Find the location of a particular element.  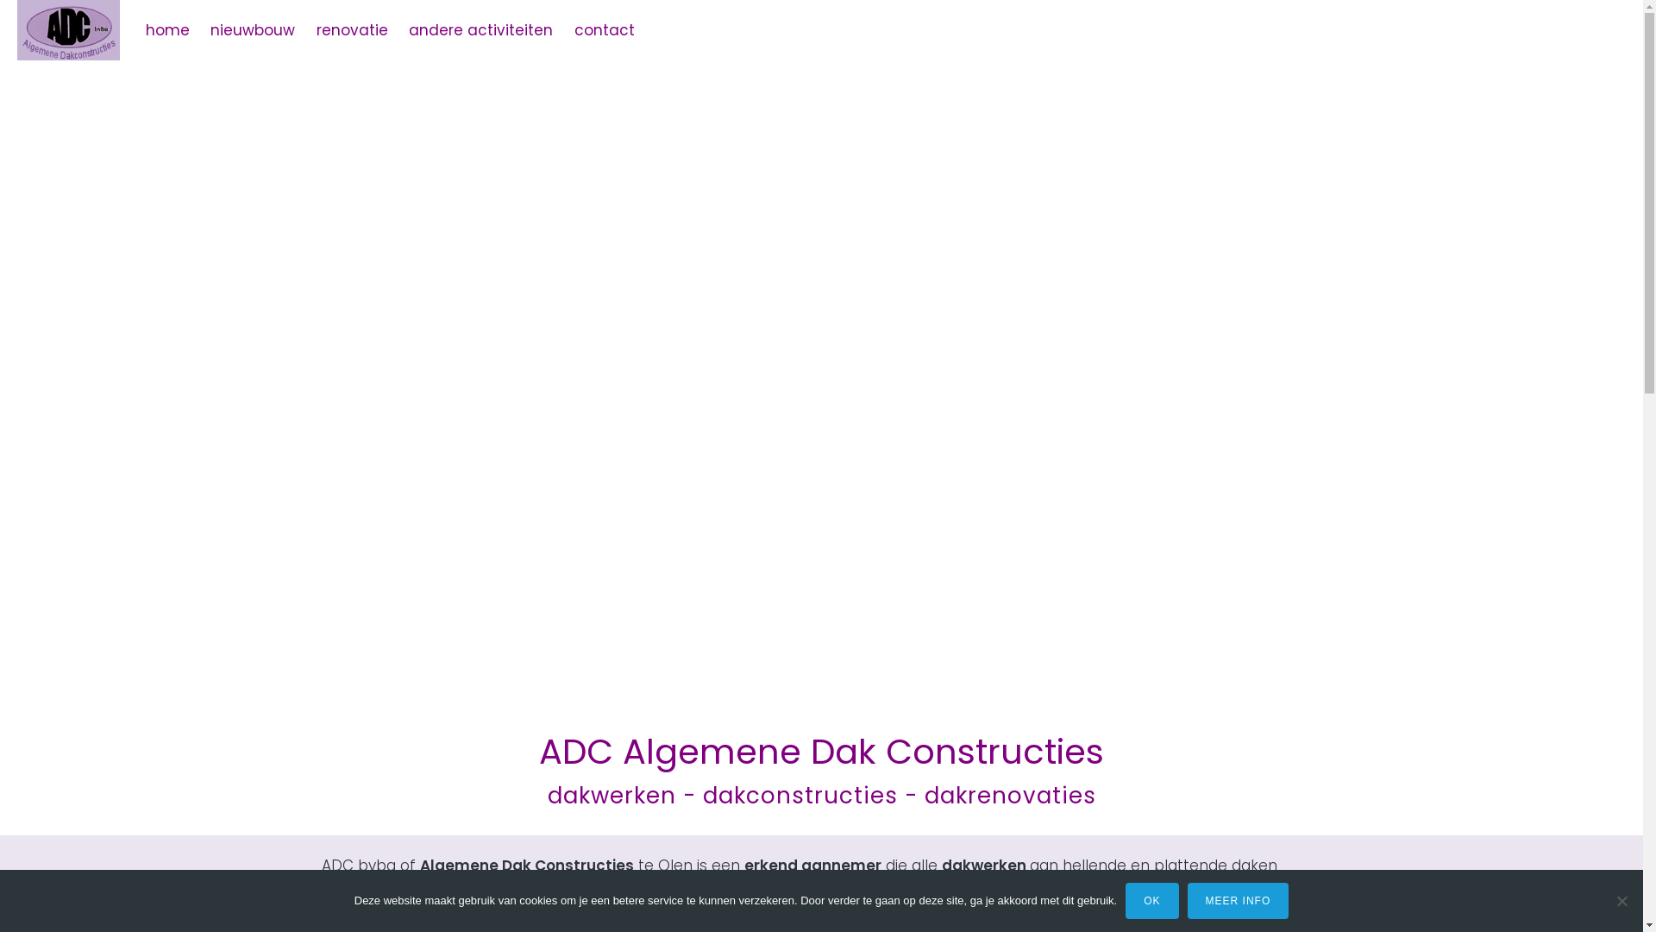

Nee is located at coordinates (1621, 901).